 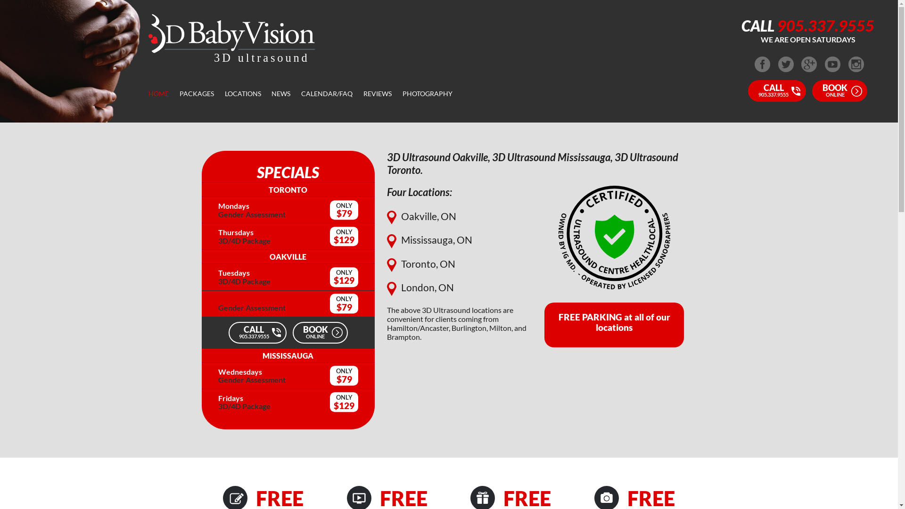 I want to click on 3D-Baby Ultrasound Facebook, so click(x=763, y=71).